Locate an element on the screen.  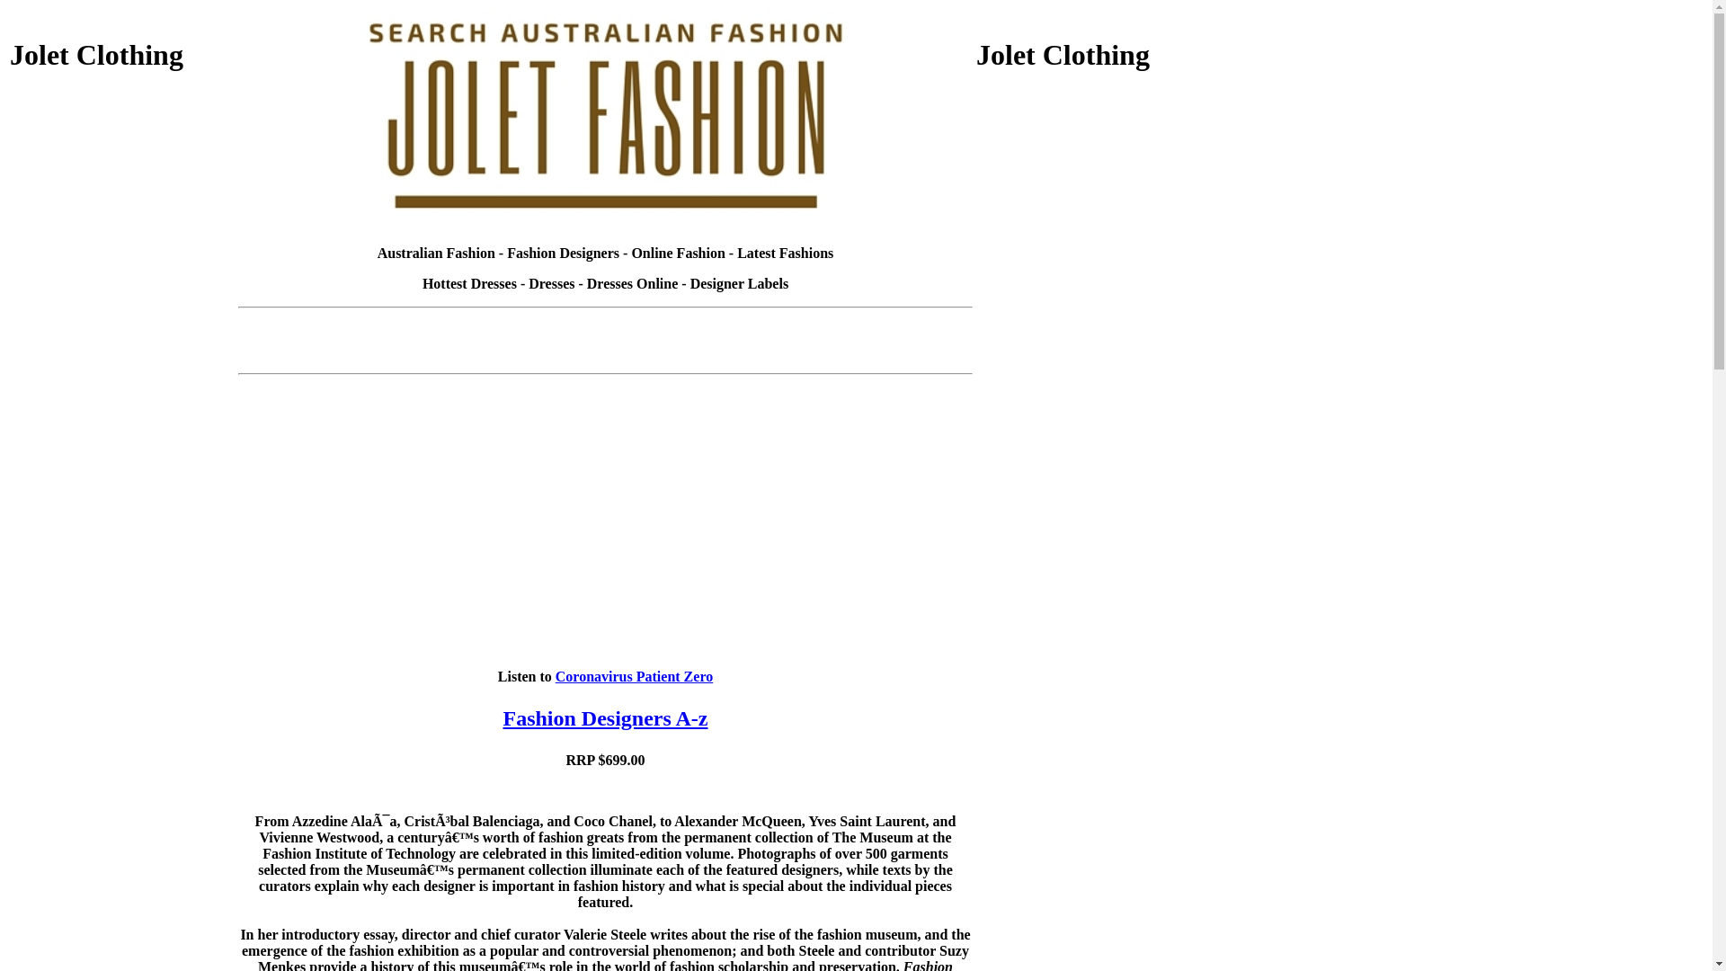
Latest Fashions is located at coordinates (786, 254).